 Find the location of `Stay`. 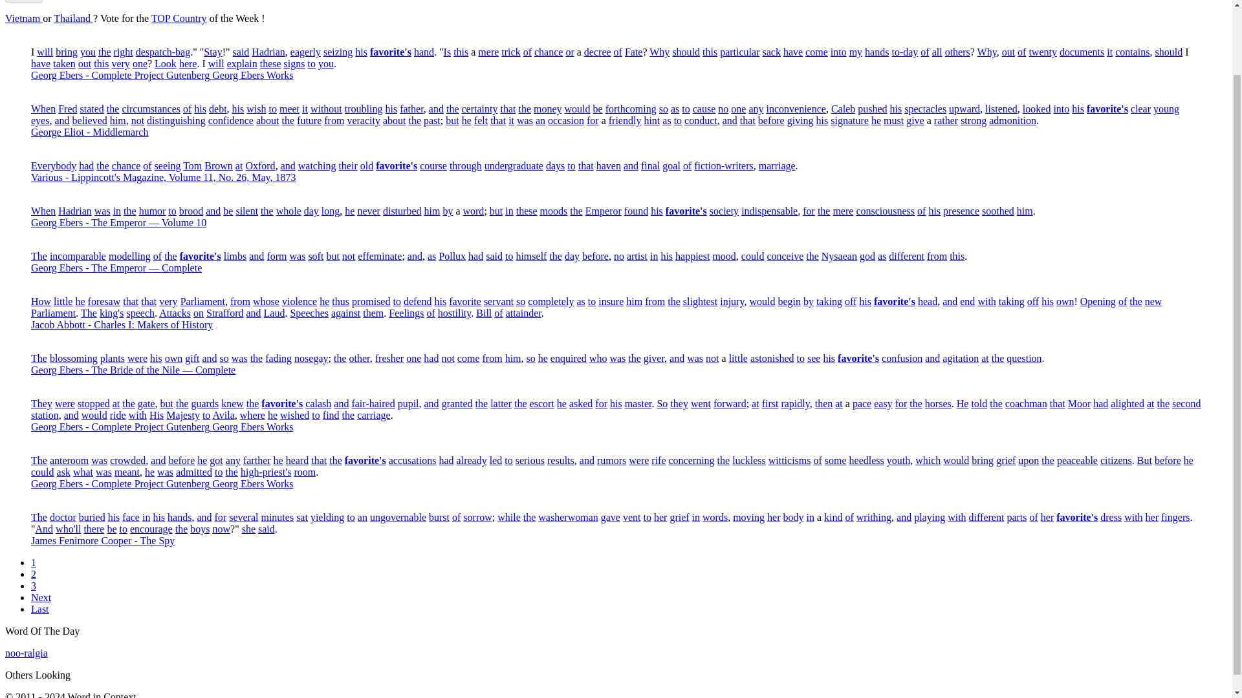

Stay is located at coordinates (212, 52).